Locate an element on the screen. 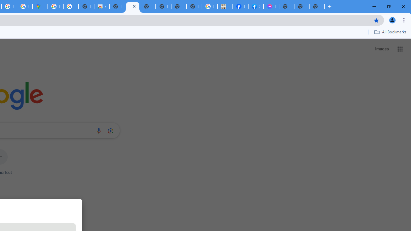 The image size is (411, 231). All Bookmarks is located at coordinates (390, 32).